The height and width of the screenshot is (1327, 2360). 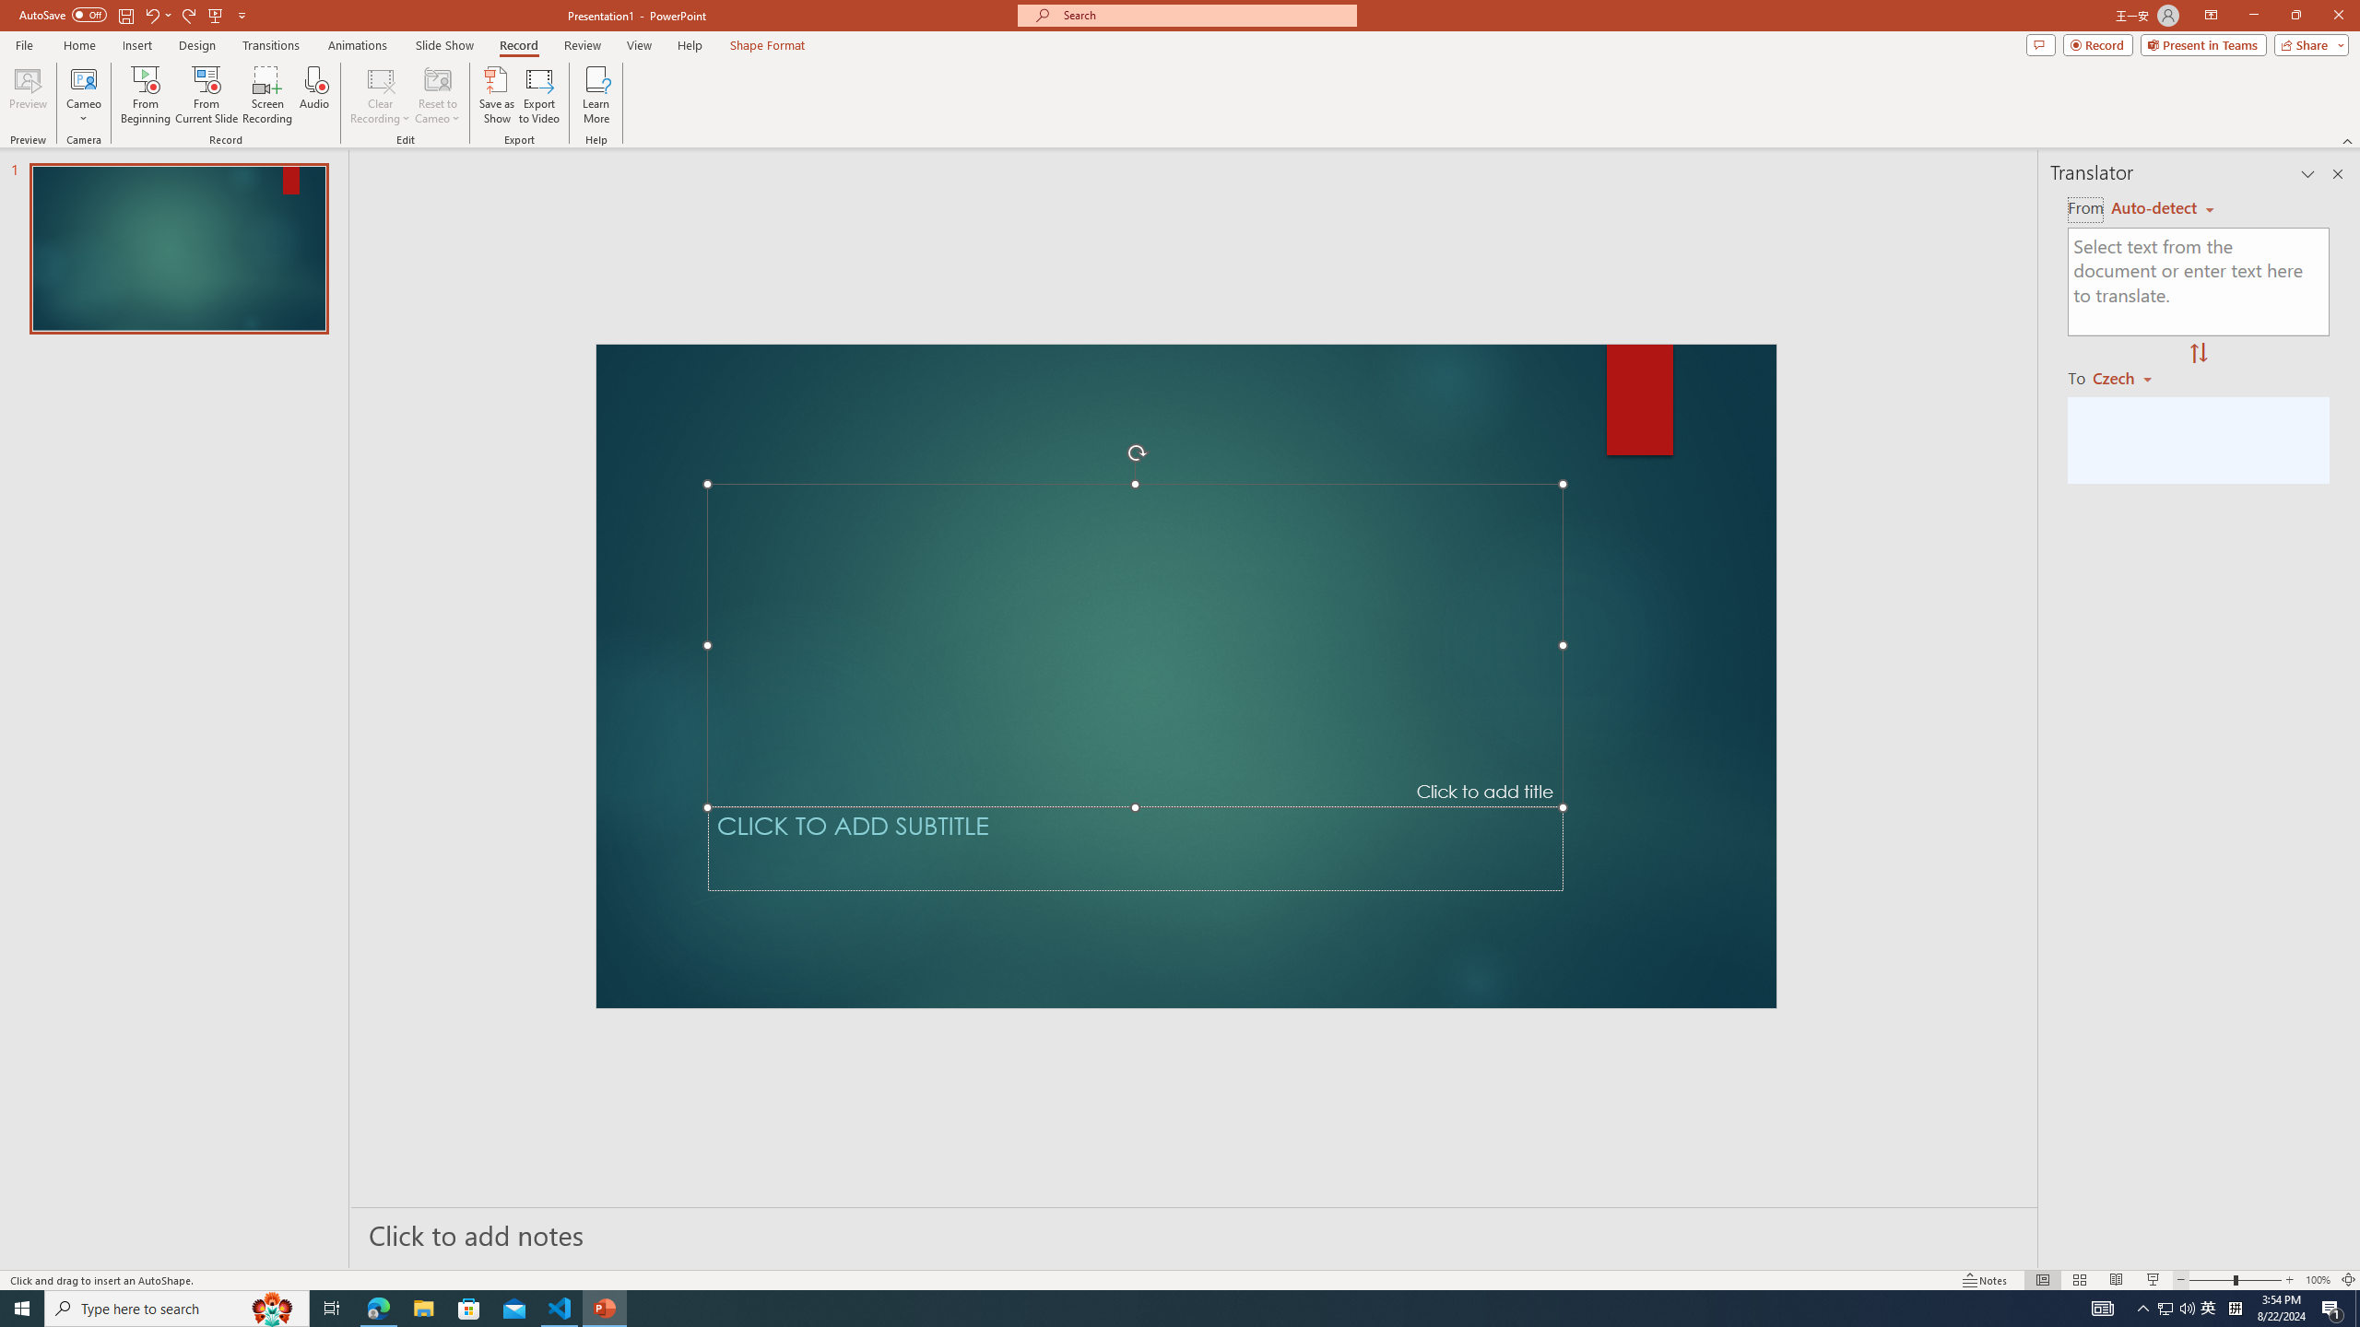 I want to click on Comments, so click(x=2041, y=44).